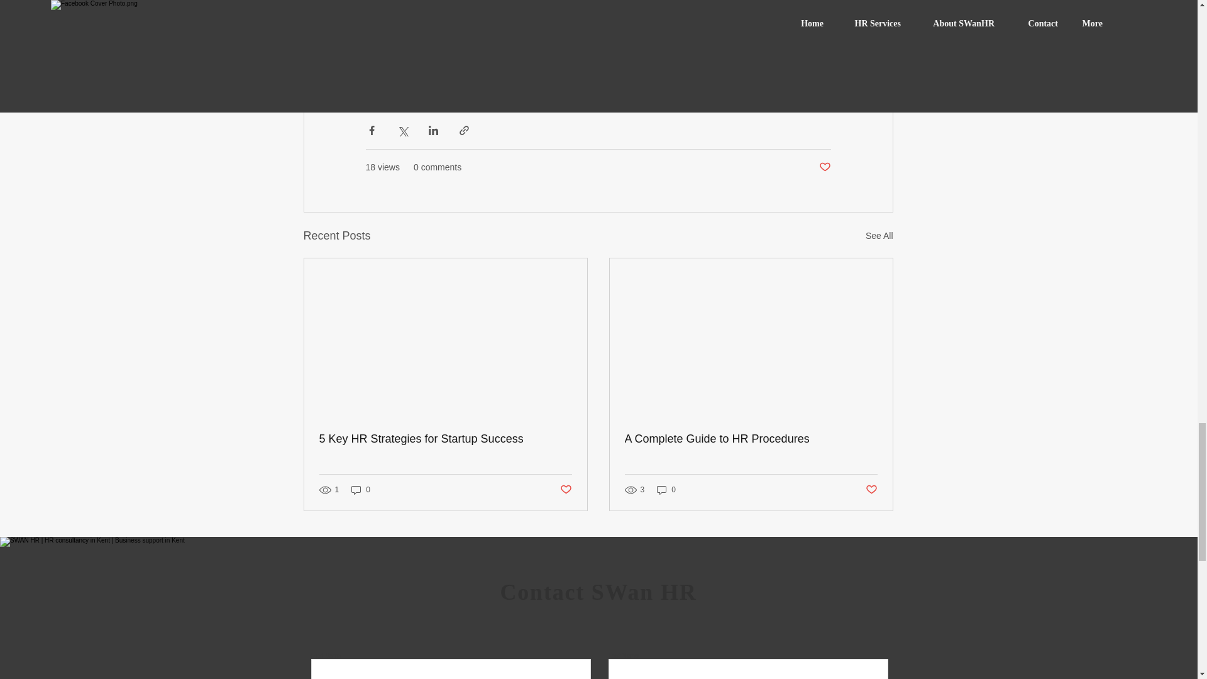 This screenshot has height=679, width=1207. What do you see at coordinates (824, 167) in the screenshot?
I see `Post not marked as liked` at bounding box center [824, 167].